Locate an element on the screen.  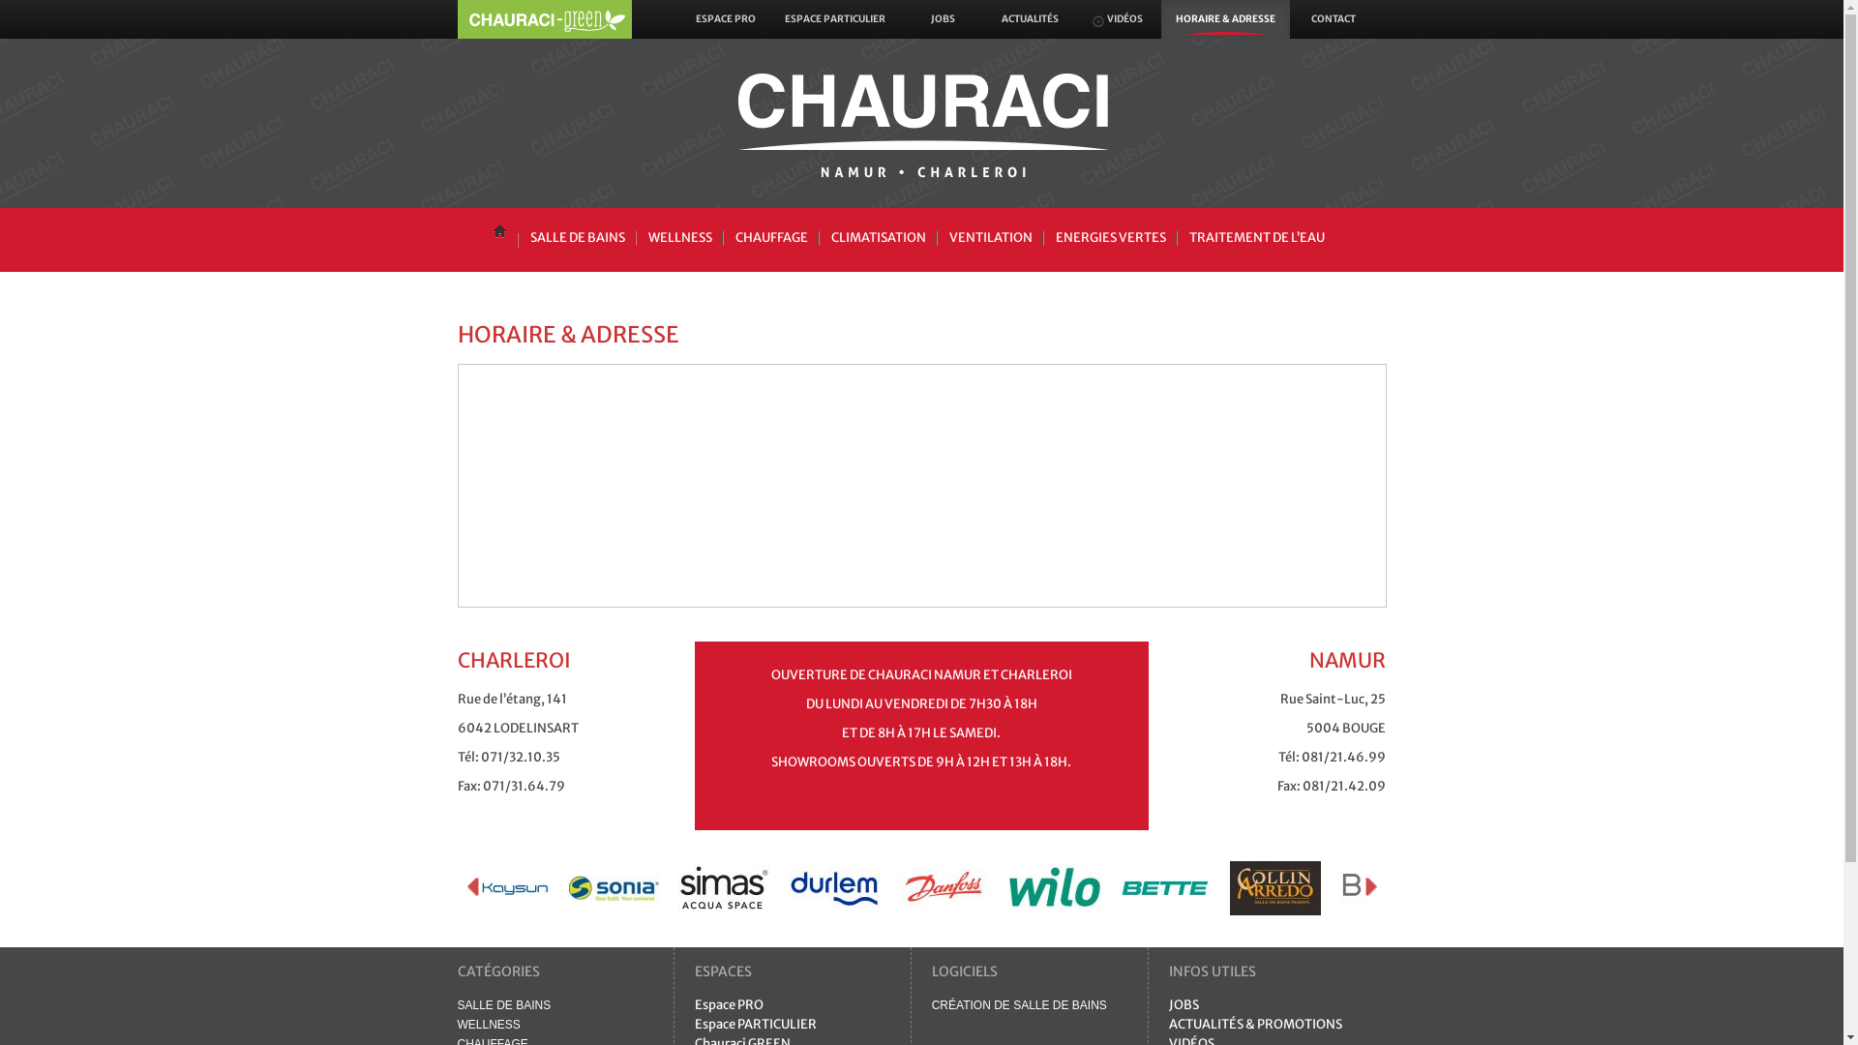
ESPACE PRO is located at coordinates (726, 19).